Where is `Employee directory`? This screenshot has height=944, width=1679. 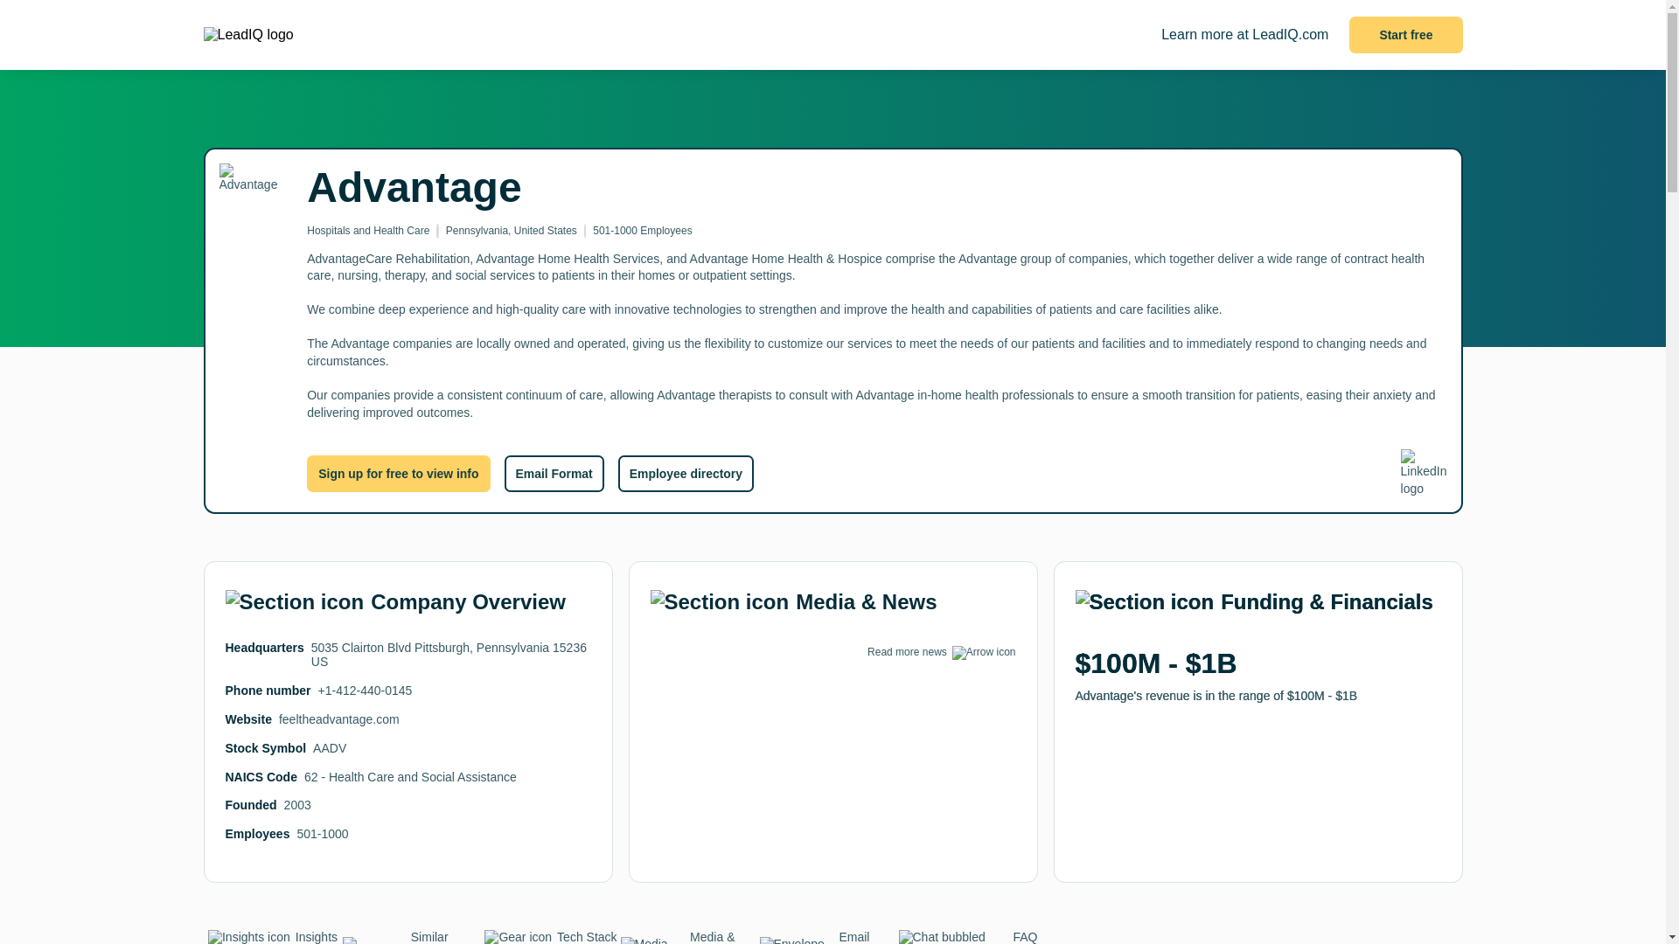 Employee directory is located at coordinates (686, 473).